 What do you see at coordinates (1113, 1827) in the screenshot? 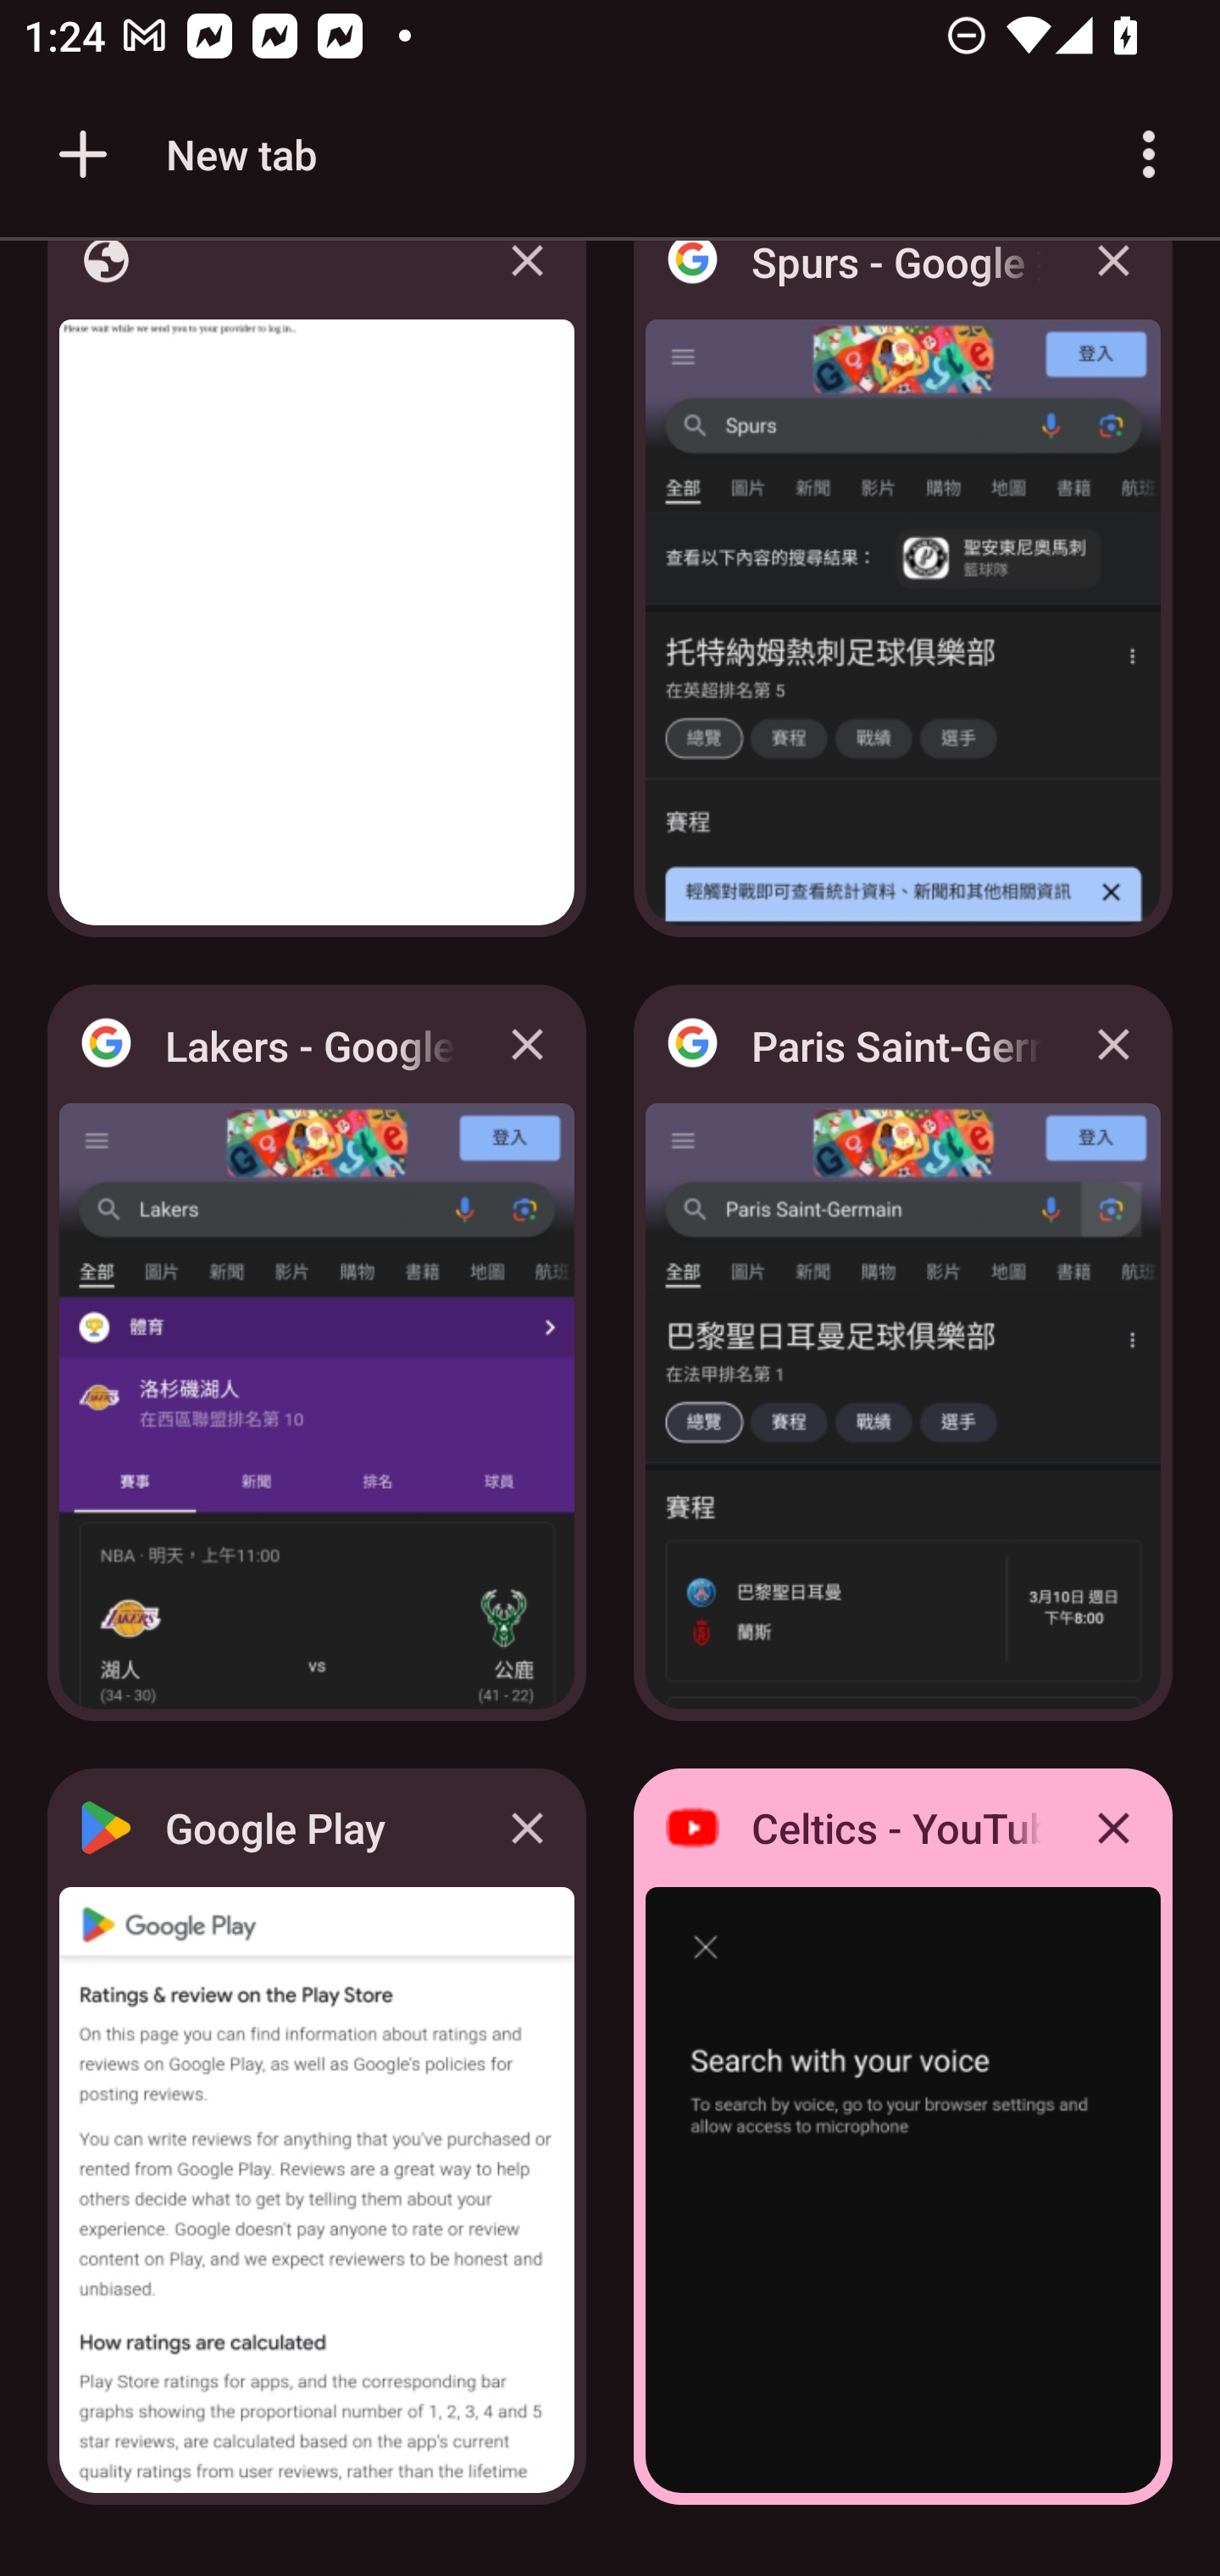
I see `Close Celtics - YouTube tab` at bounding box center [1113, 1827].